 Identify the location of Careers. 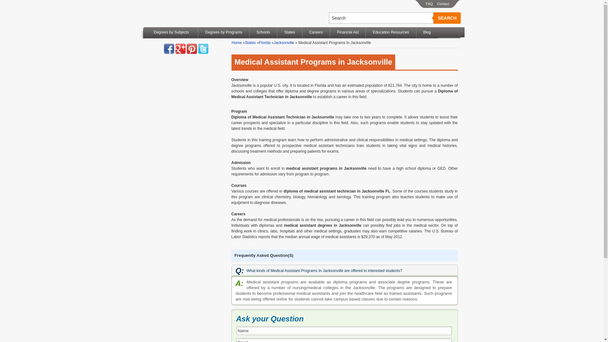
(316, 32).